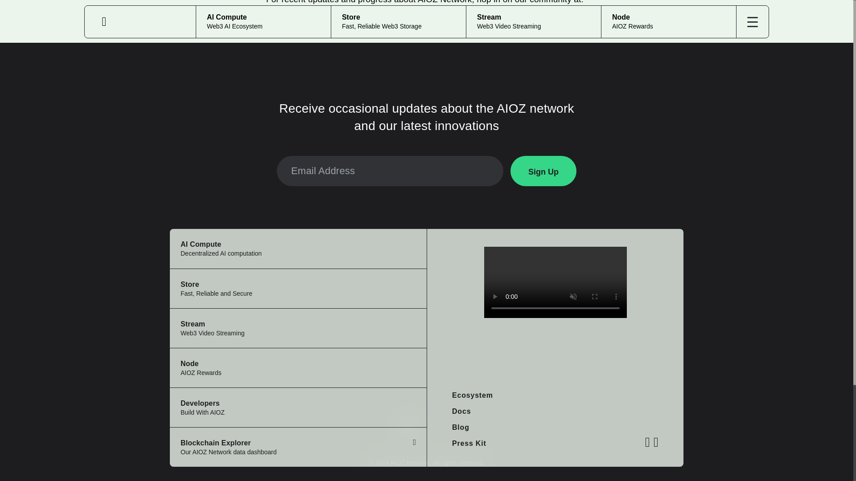 The width and height of the screenshot is (856, 481). I want to click on Docs, so click(298, 407).